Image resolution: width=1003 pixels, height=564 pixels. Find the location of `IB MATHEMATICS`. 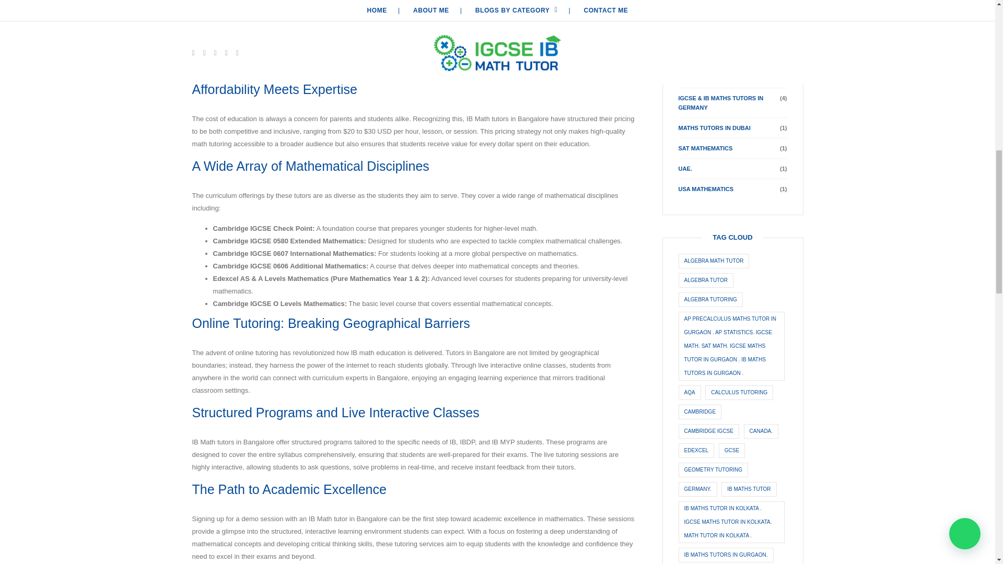

IB MATHEMATICS is located at coordinates (702, 77).